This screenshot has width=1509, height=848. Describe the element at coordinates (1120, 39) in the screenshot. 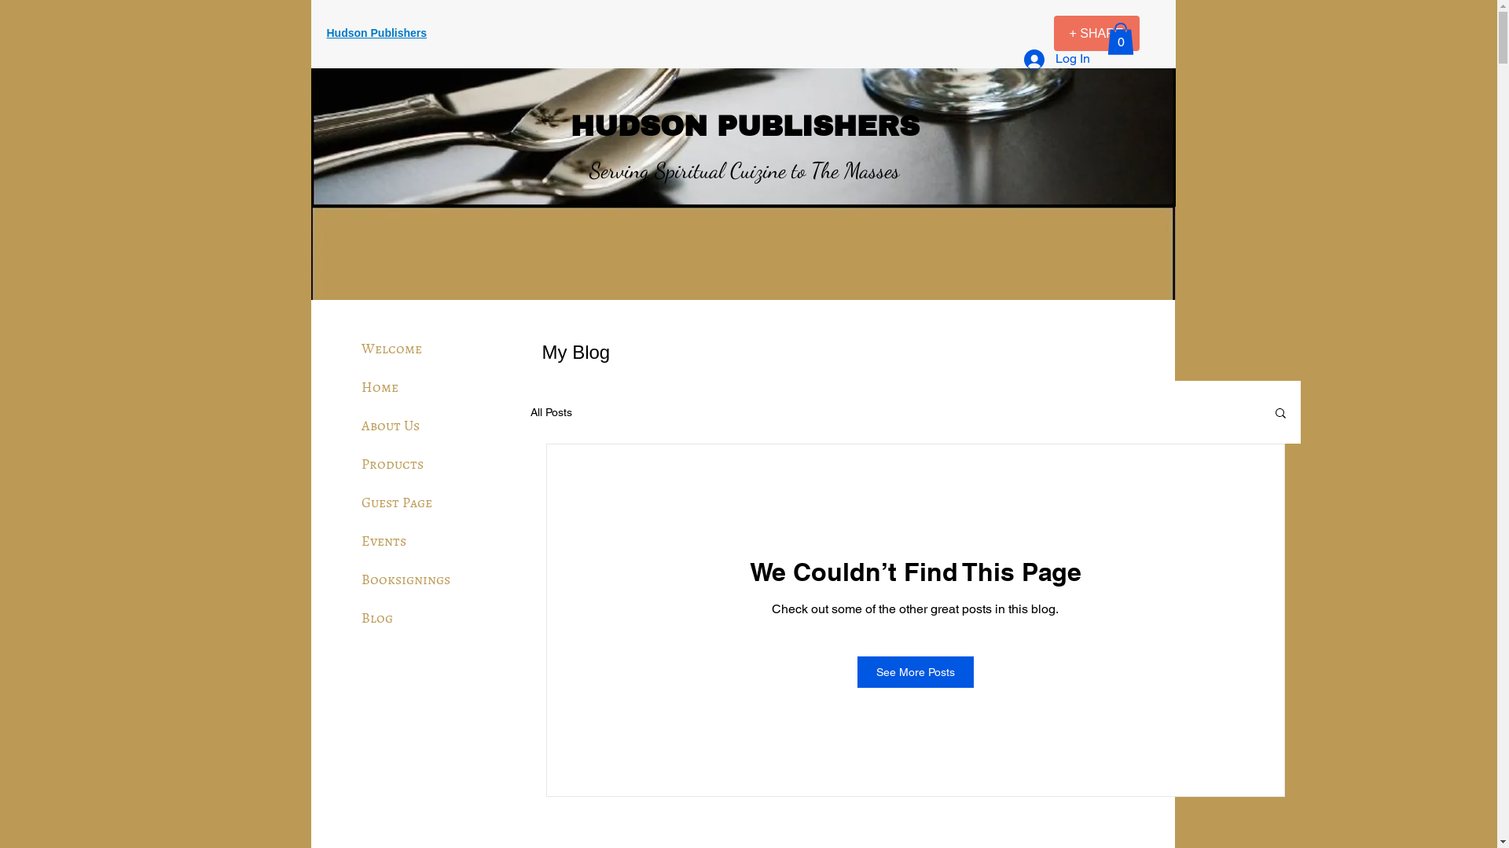

I see `0` at that location.